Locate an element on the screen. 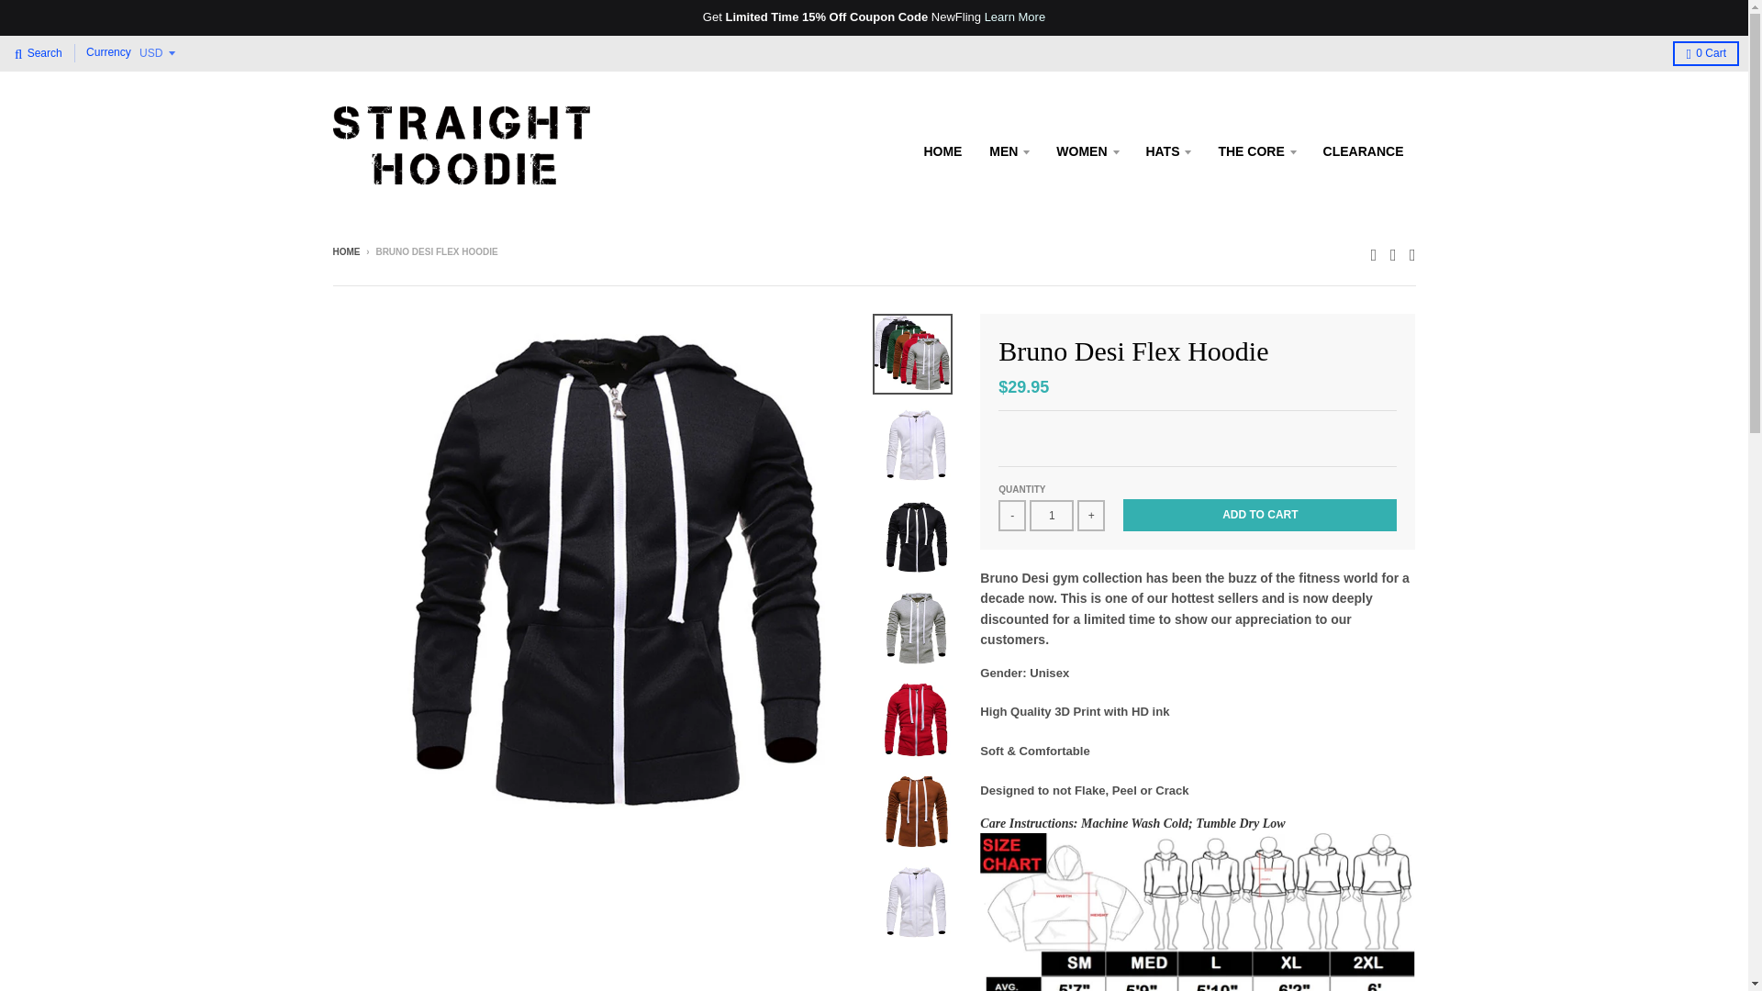 The width and height of the screenshot is (1762, 991). THE CORE is located at coordinates (1255, 150).